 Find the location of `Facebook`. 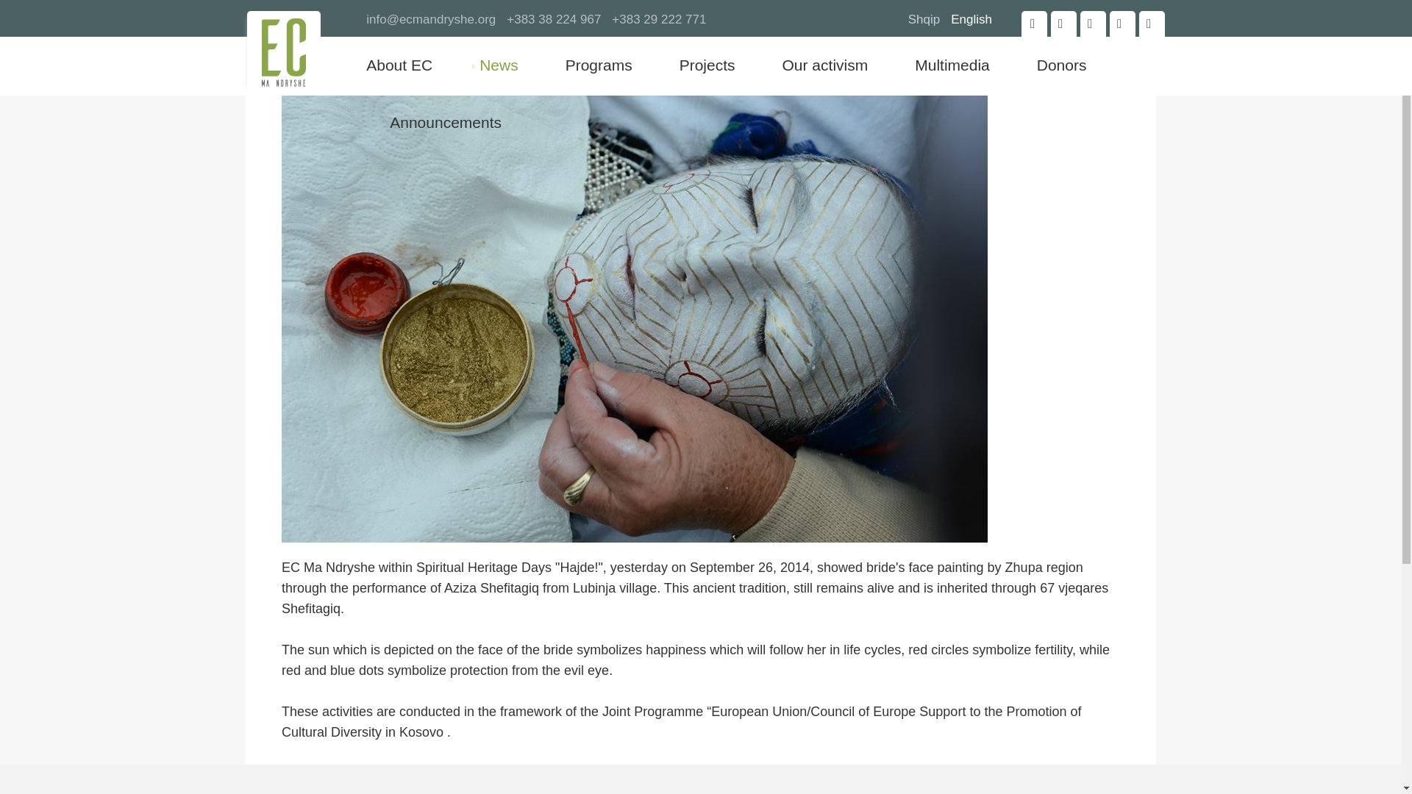

Facebook is located at coordinates (1034, 24).